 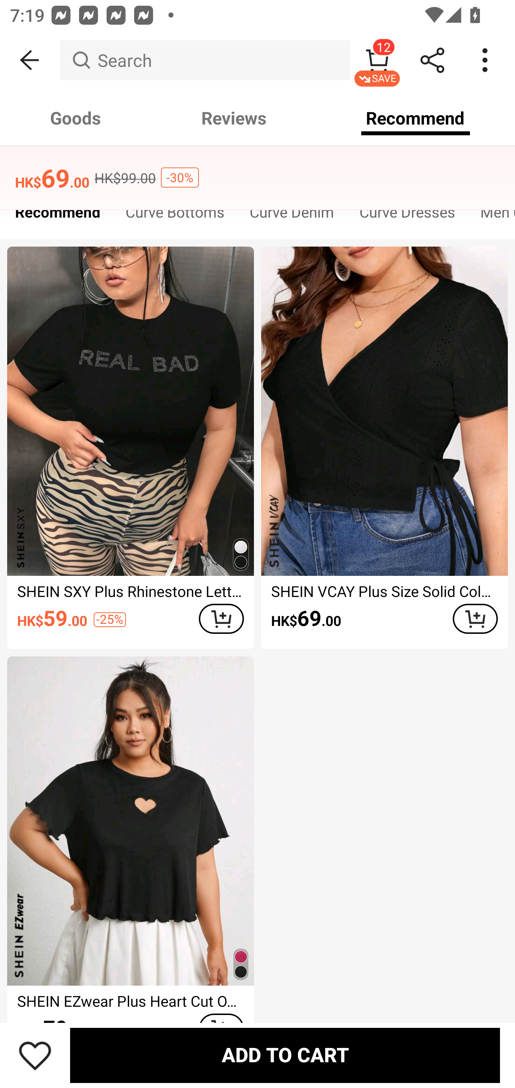 I want to click on Save, so click(x=35, y=1055).